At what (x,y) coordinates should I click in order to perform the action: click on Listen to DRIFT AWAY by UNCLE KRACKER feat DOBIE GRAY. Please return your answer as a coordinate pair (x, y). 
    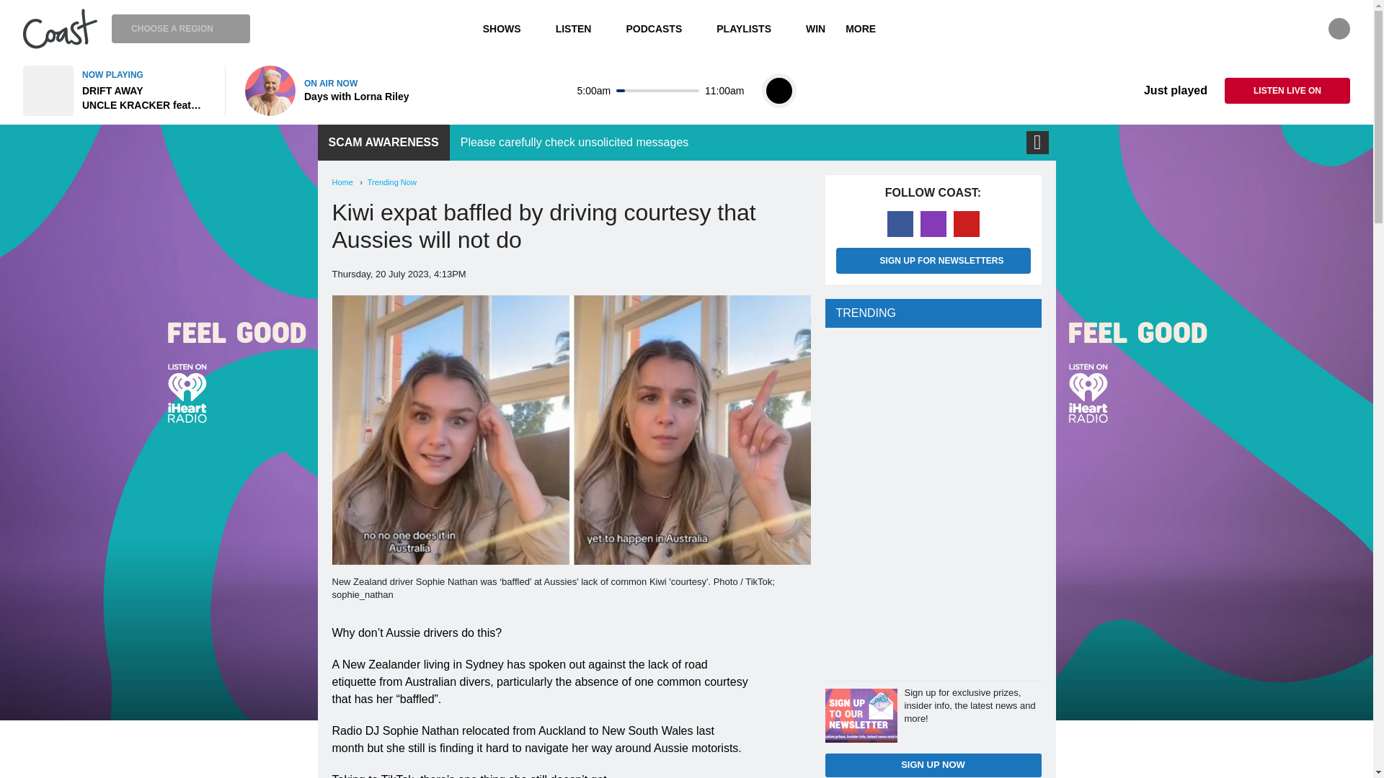
    Looking at the image, I should click on (115, 90).